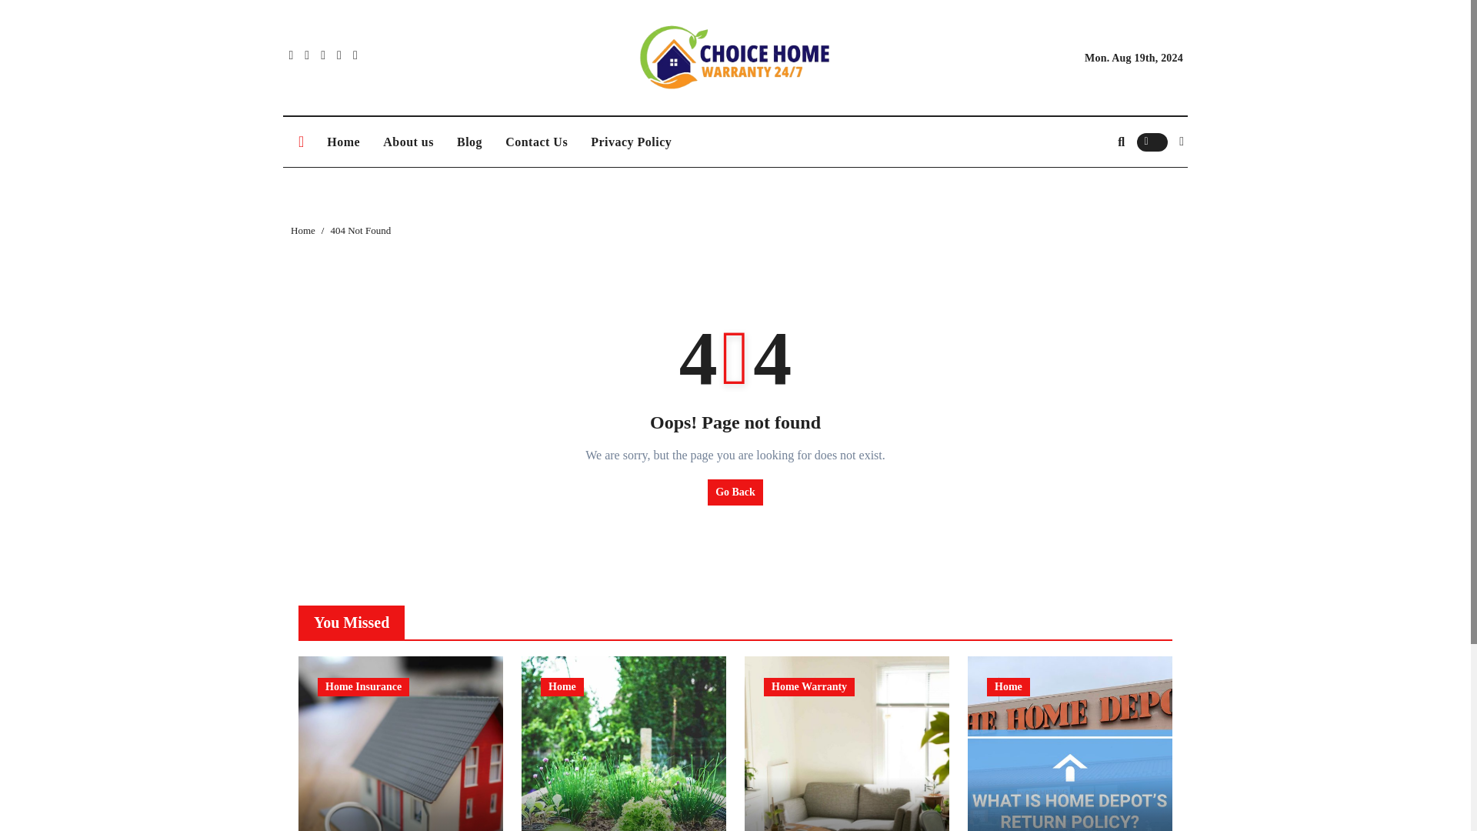 This screenshot has width=1477, height=831. I want to click on Privacy Policy, so click(631, 142).